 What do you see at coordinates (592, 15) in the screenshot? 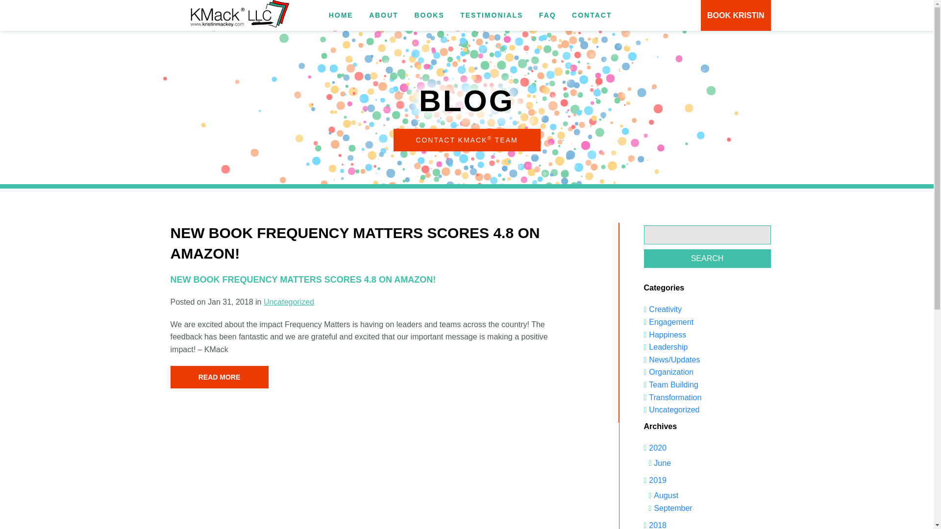
I see `CONTACT` at bounding box center [592, 15].